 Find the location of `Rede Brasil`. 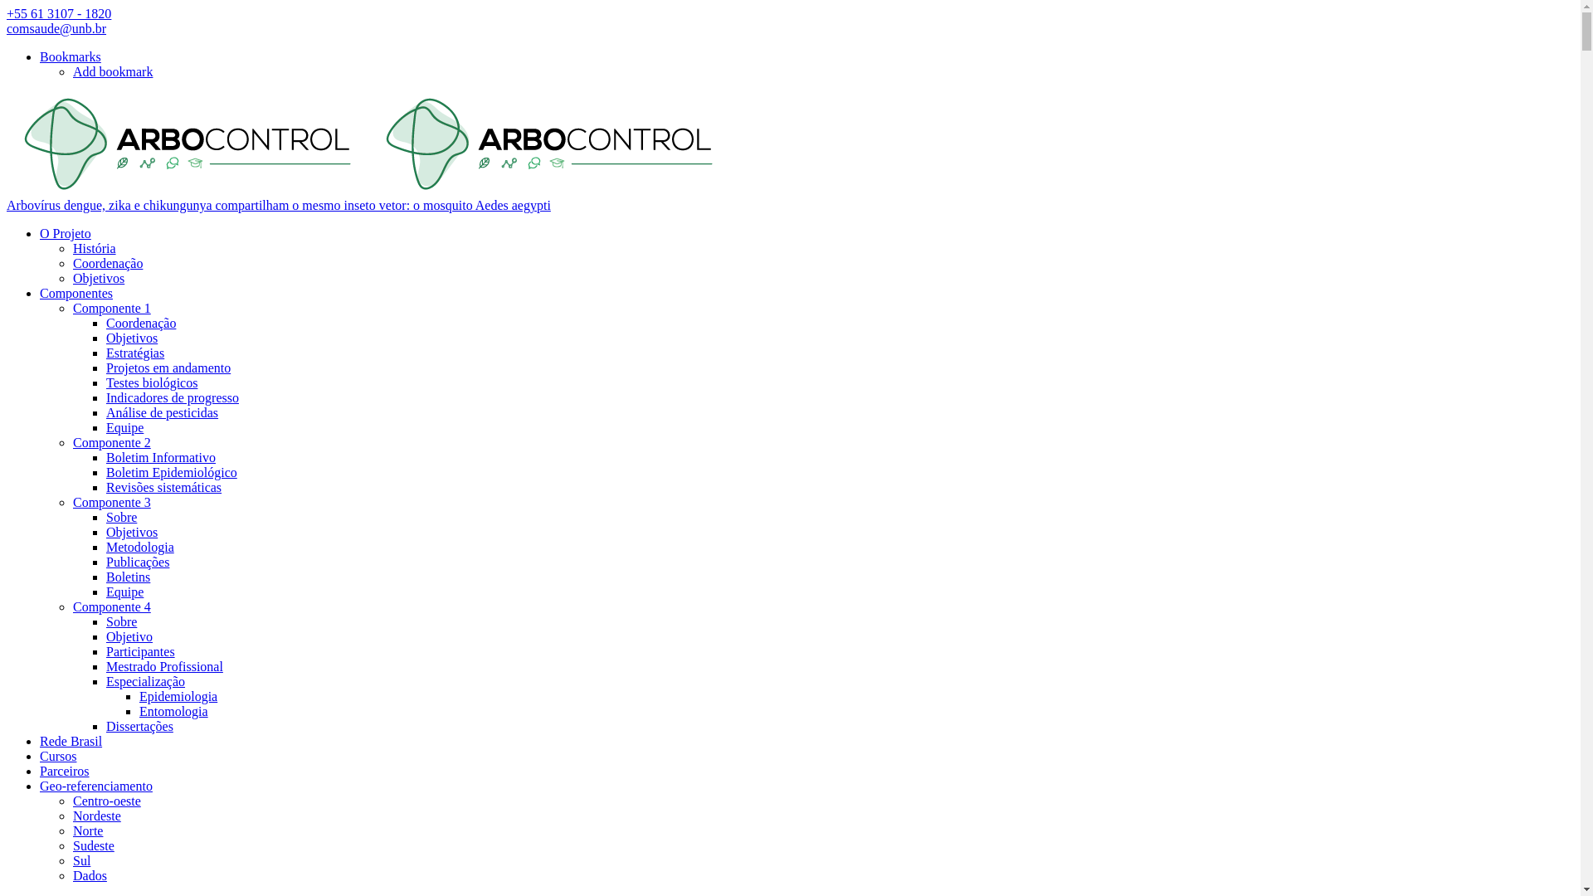

Rede Brasil is located at coordinates (71, 742).